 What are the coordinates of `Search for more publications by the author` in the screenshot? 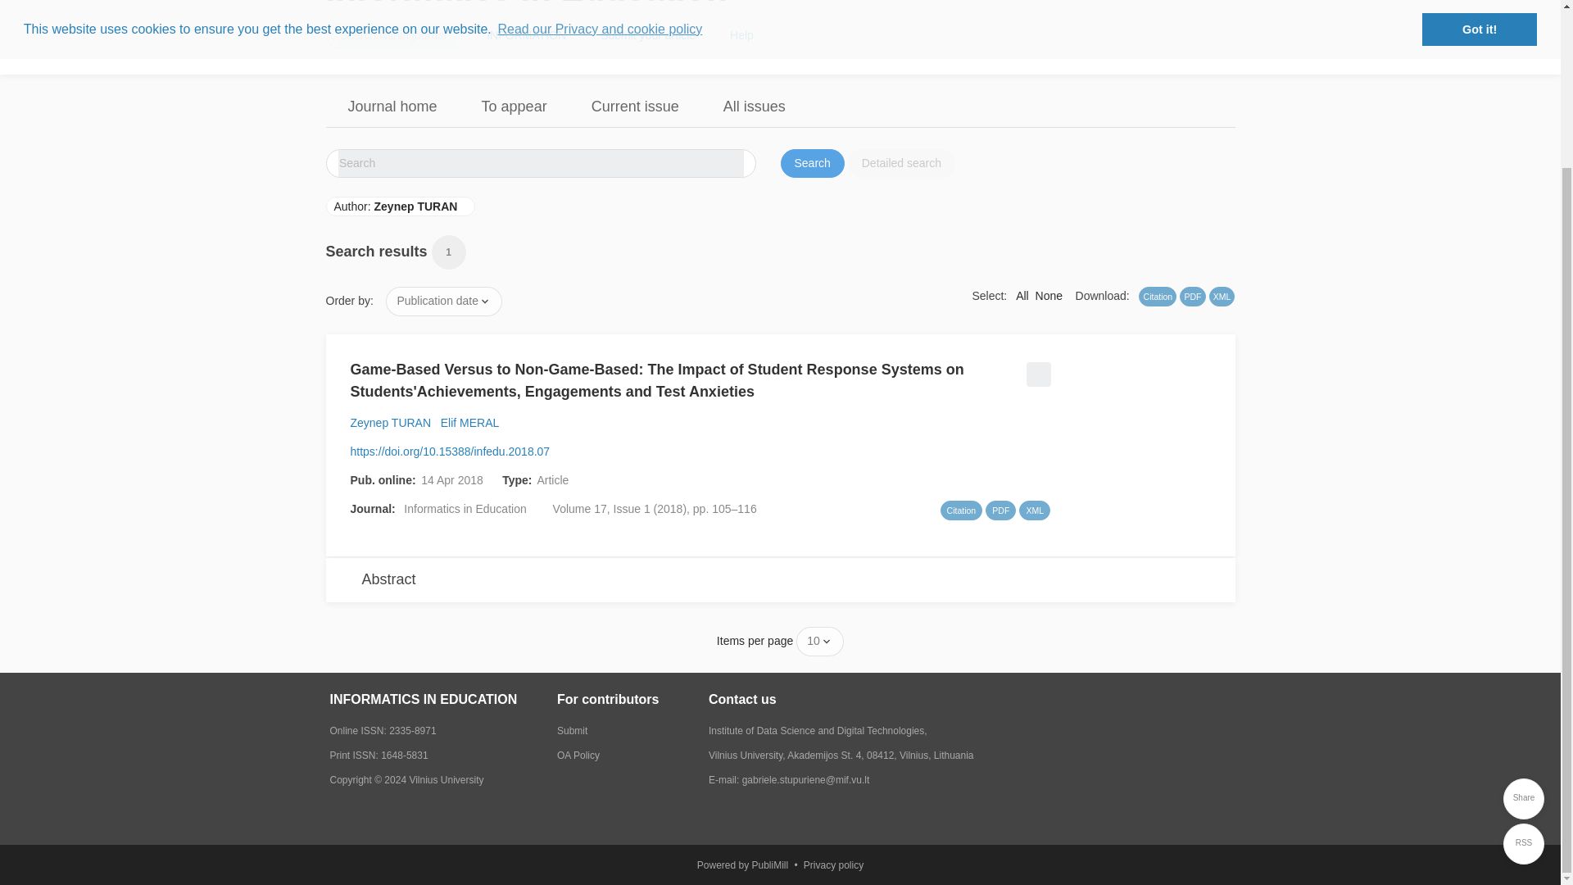 It's located at (469, 422).